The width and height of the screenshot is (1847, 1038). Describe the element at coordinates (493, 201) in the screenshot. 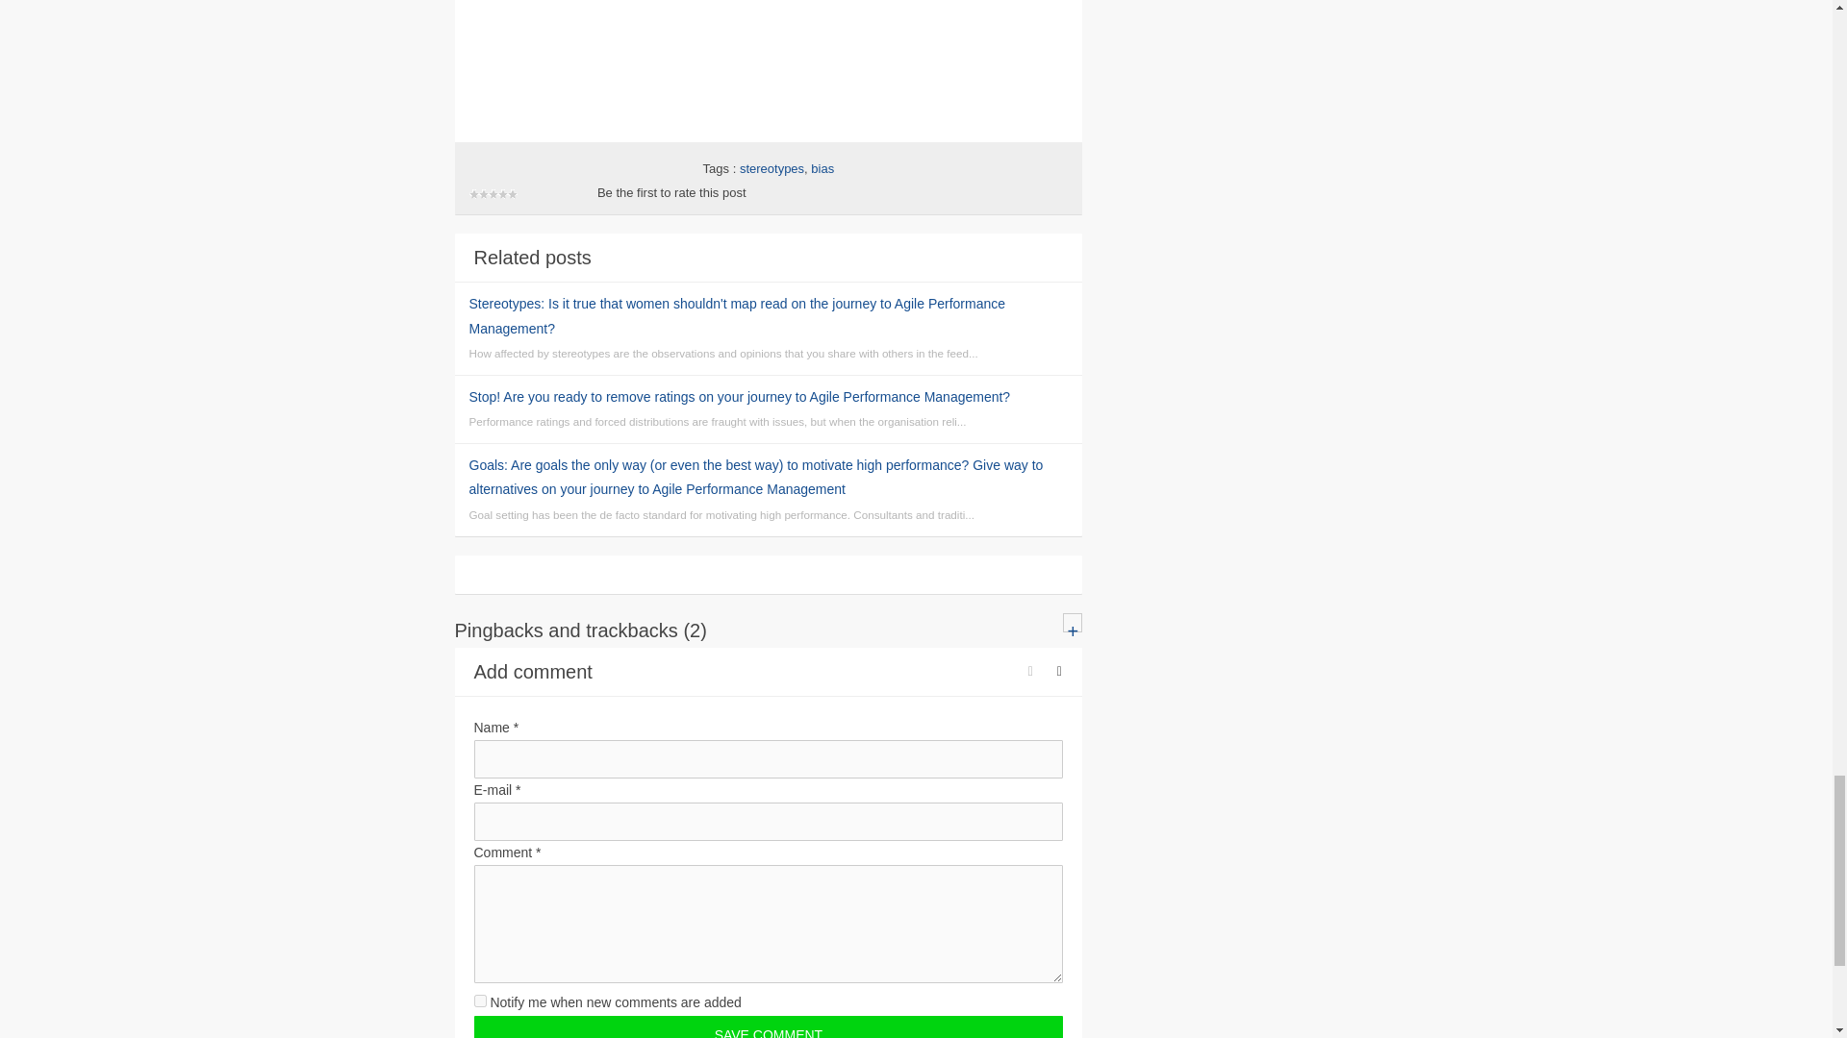

I see `5` at that location.